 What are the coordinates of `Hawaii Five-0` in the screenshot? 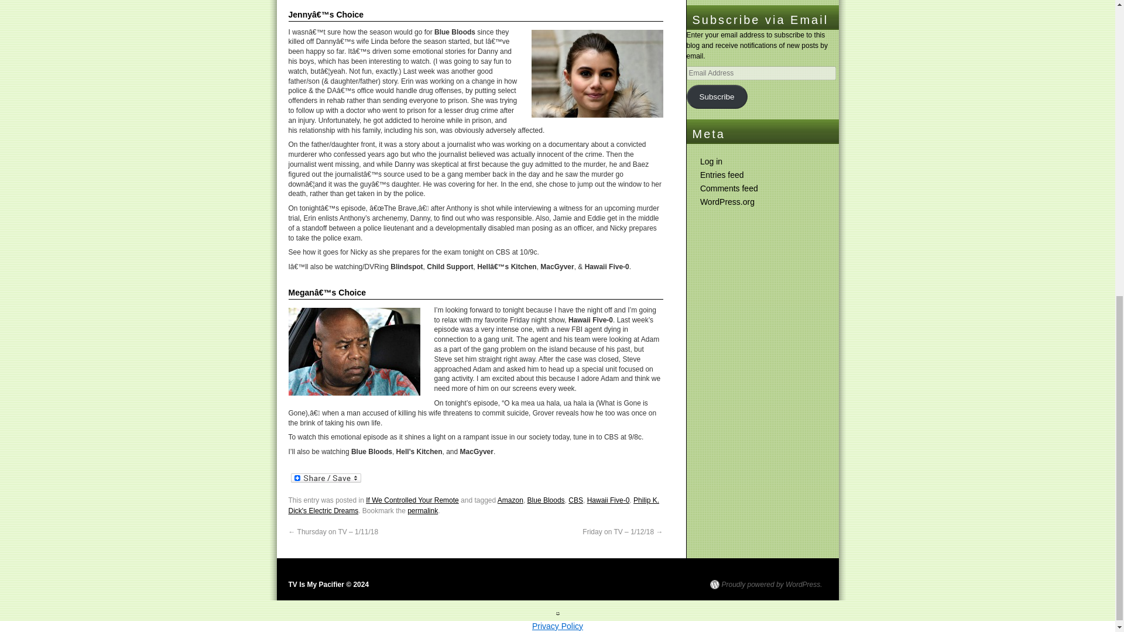 It's located at (608, 500).